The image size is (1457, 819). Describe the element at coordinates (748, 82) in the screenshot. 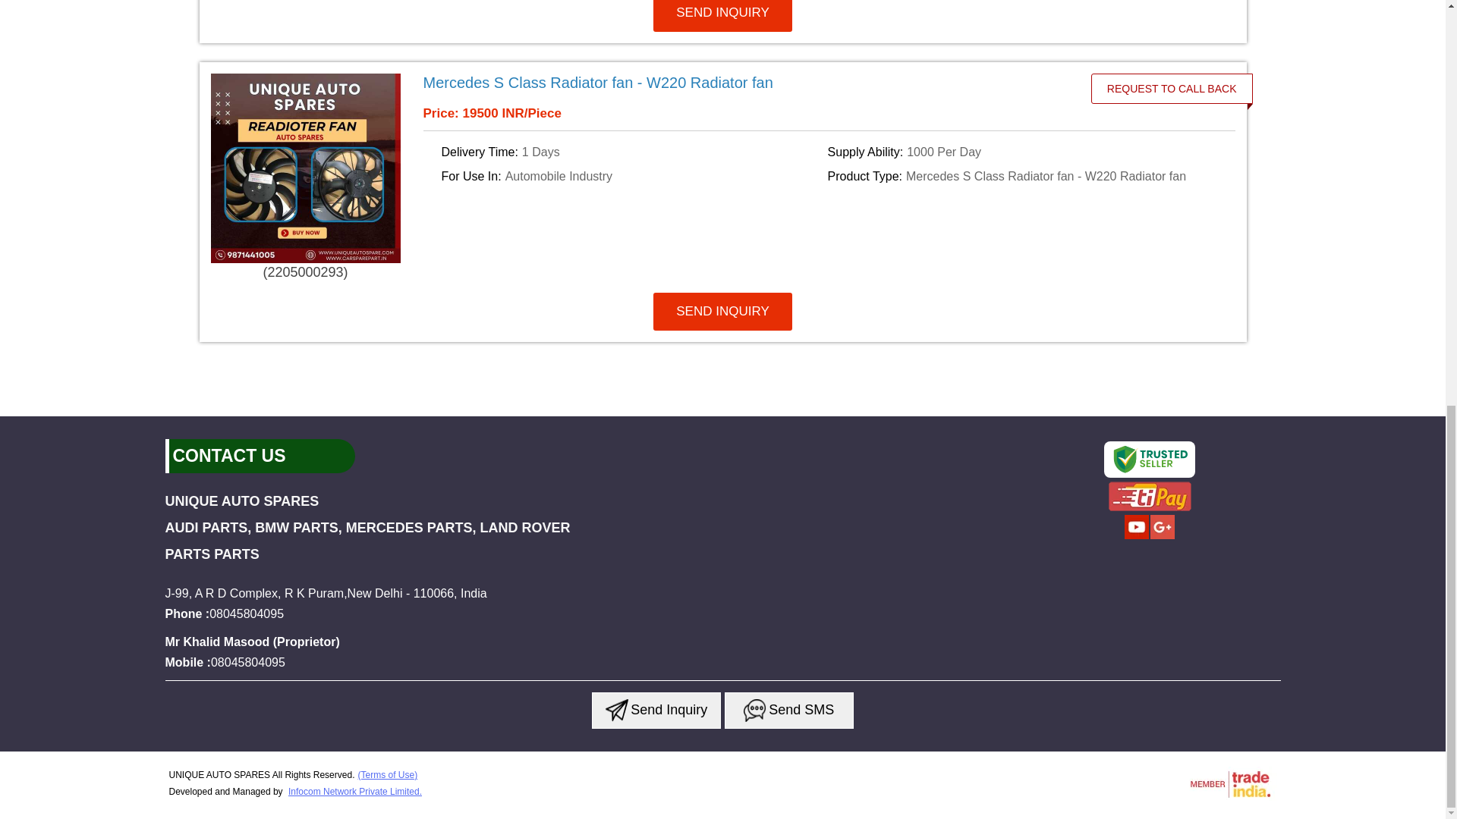

I see `Mercedes S Class Radiator fan - W220 Radiator fan` at that location.